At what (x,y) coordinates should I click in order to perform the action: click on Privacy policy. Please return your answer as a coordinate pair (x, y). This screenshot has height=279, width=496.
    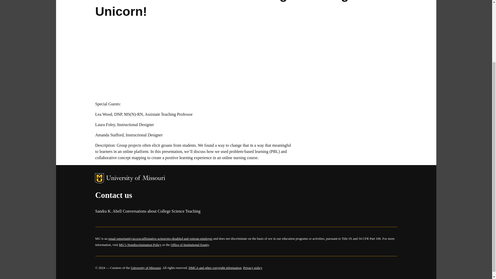
    Looking at the image, I should click on (253, 268).